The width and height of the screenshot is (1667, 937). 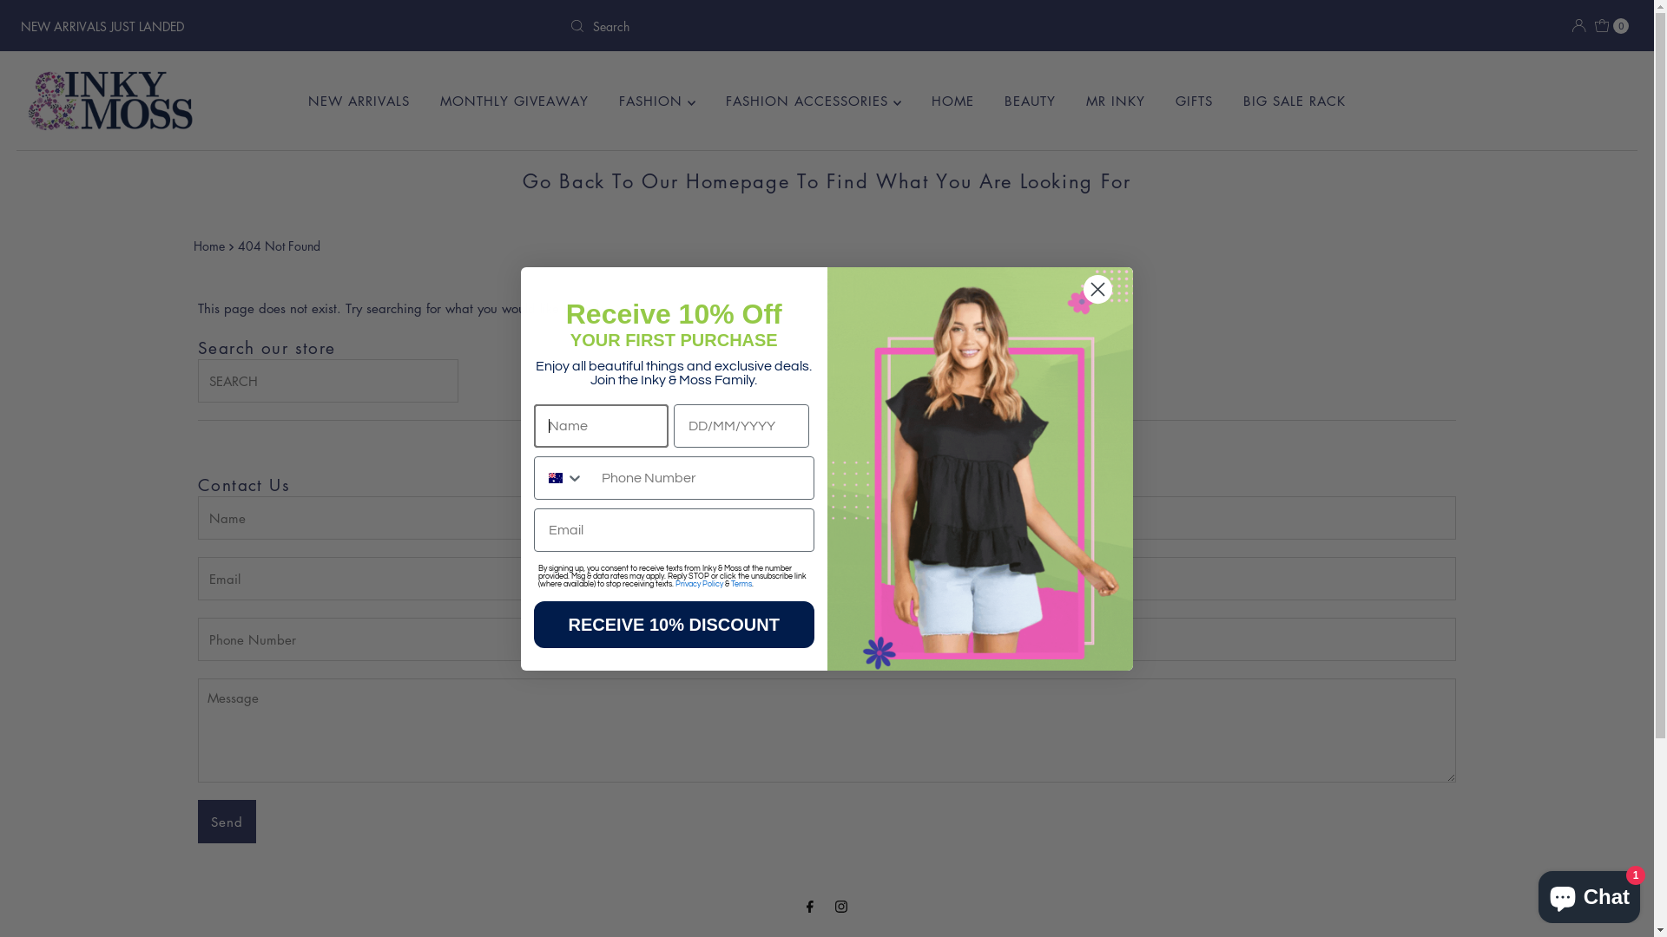 What do you see at coordinates (514, 101) in the screenshot?
I see `MONTHLY GIVEAWAY` at bounding box center [514, 101].